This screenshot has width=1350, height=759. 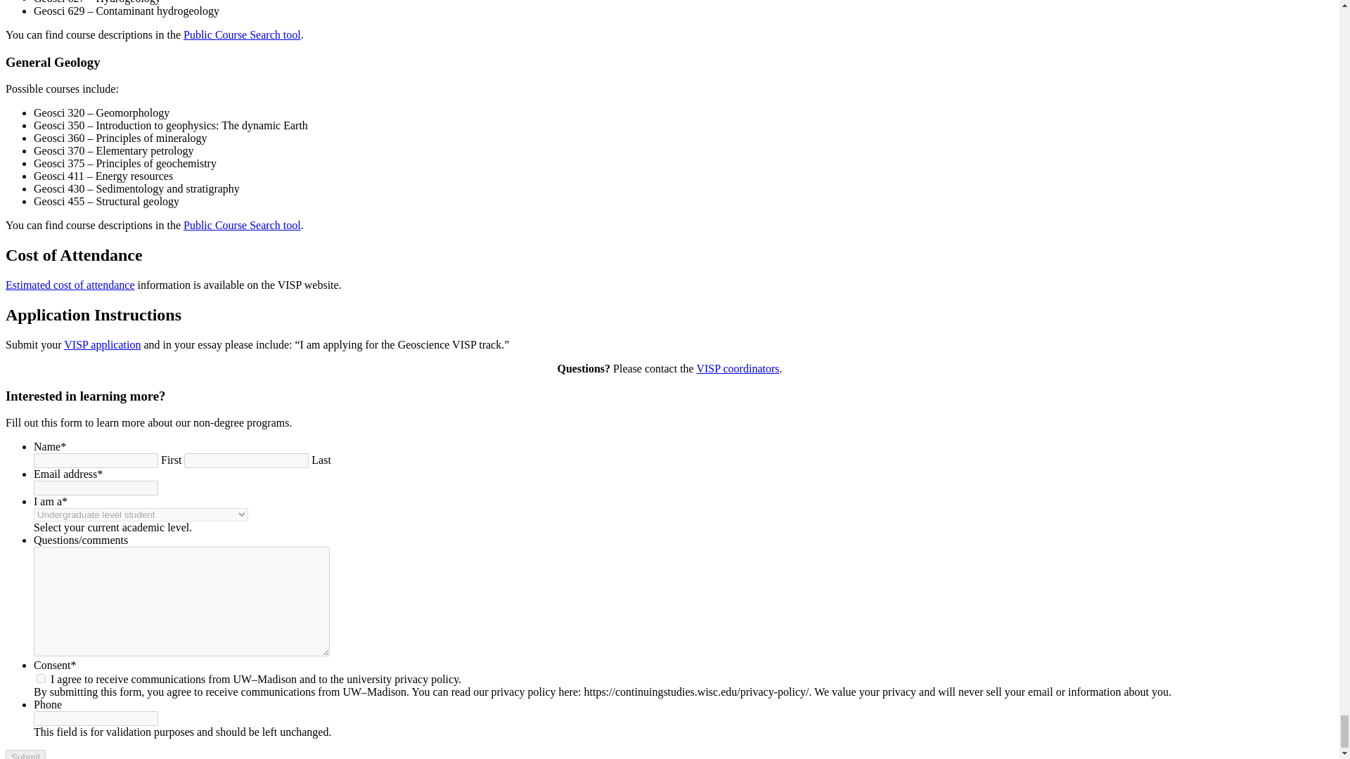 I want to click on Public Course Search tool, so click(x=242, y=35).